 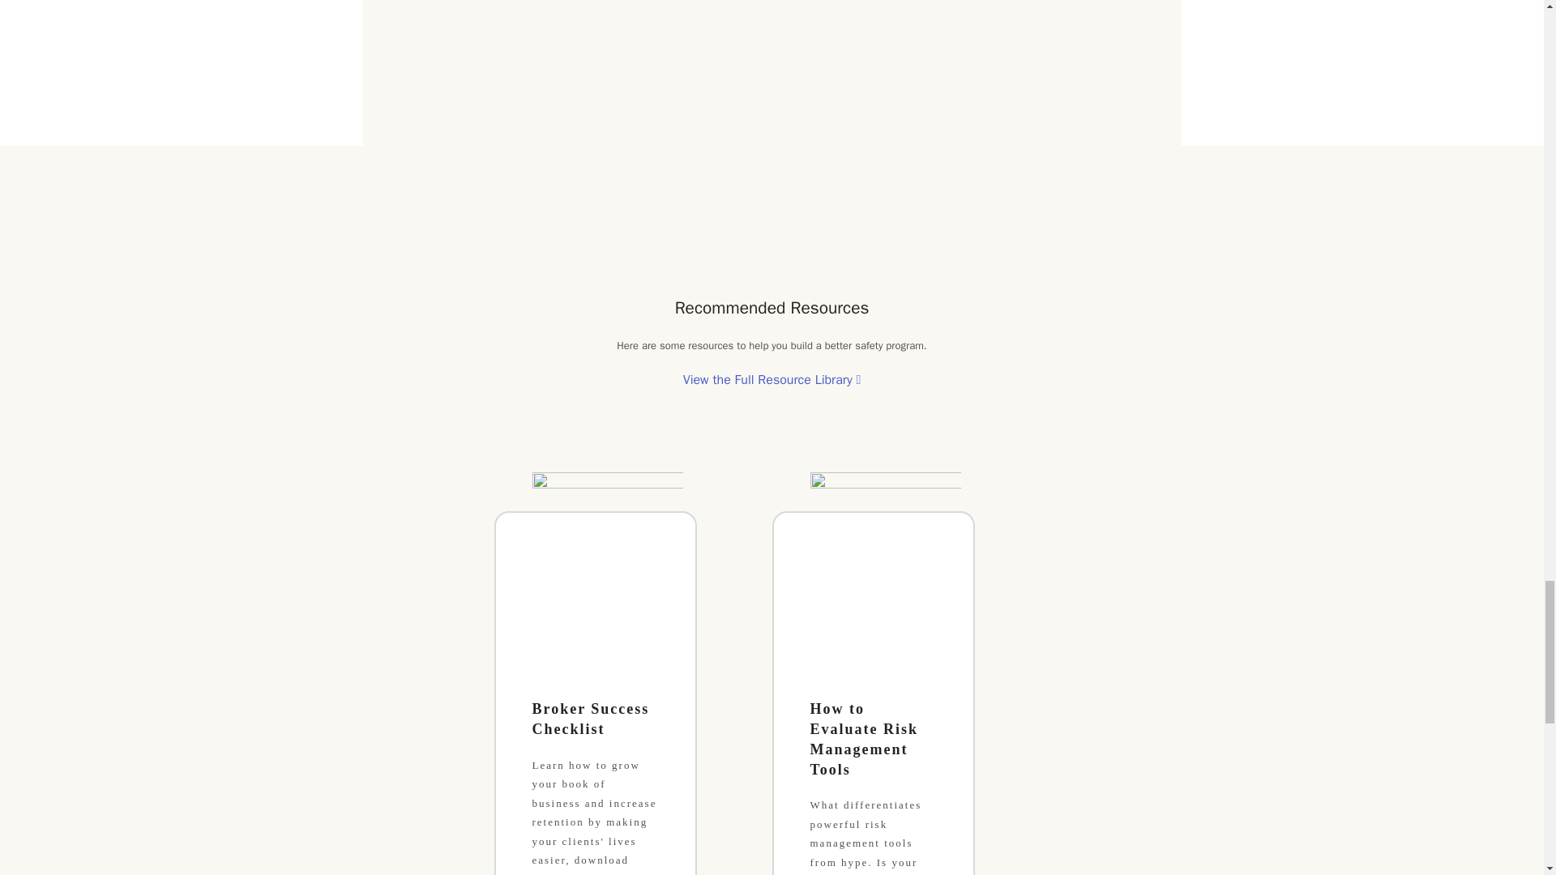 What do you see at coordinates (886, 512) in the screenshot?
I see `how-to-evaluate-risk-management-tools` at bounding box center [886, 512].